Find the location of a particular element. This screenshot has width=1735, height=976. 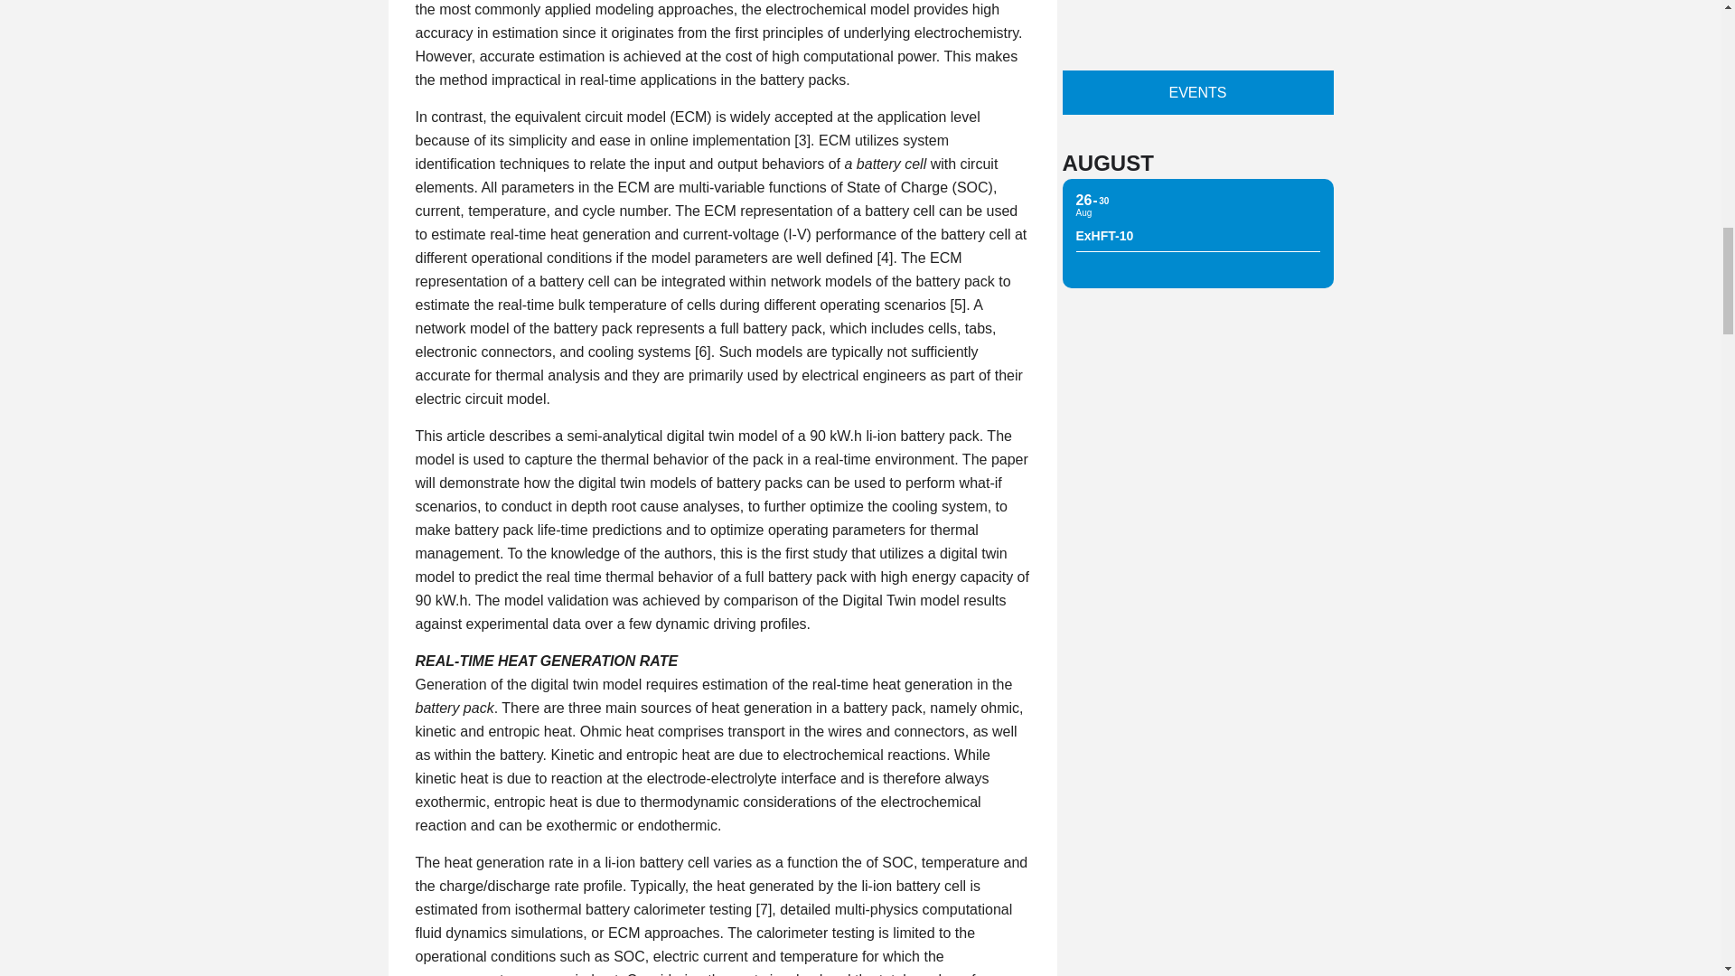

3rd party ad content is located at coordinates (1198, 16).